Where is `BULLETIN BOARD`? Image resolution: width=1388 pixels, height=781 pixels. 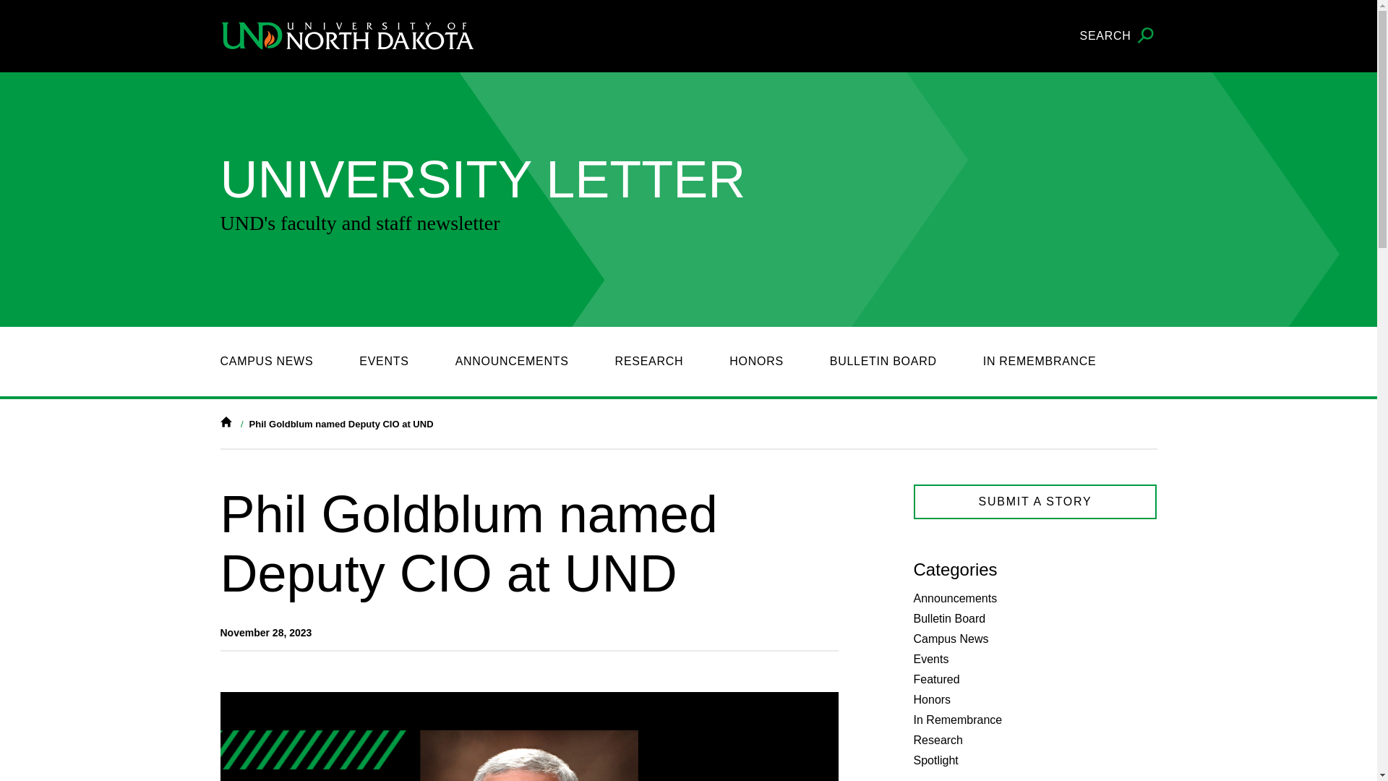
BULLETIN BOARD is located at coordinates (883, 362).